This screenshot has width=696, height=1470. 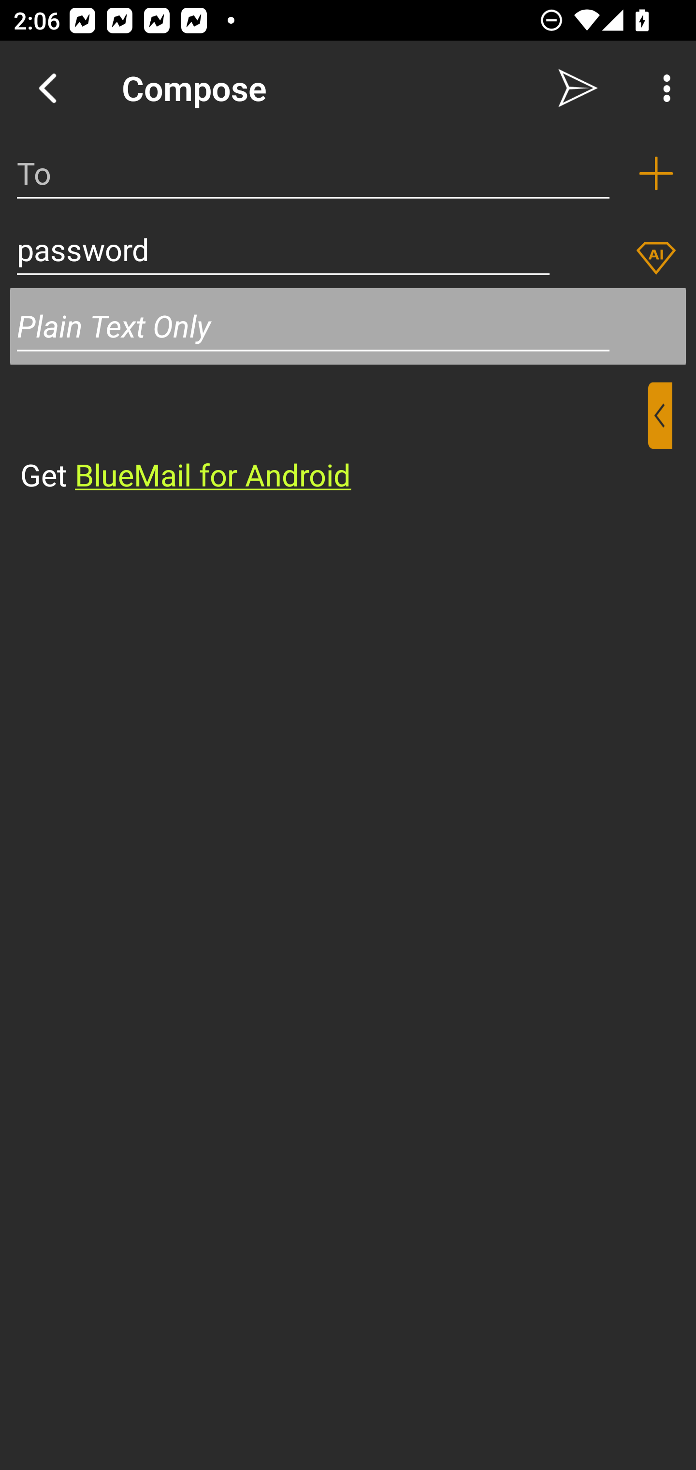 What do you see at coordinates (348, 326) in the screenshot?
I see `Plain Text Only` at bounding box center [348, 326].